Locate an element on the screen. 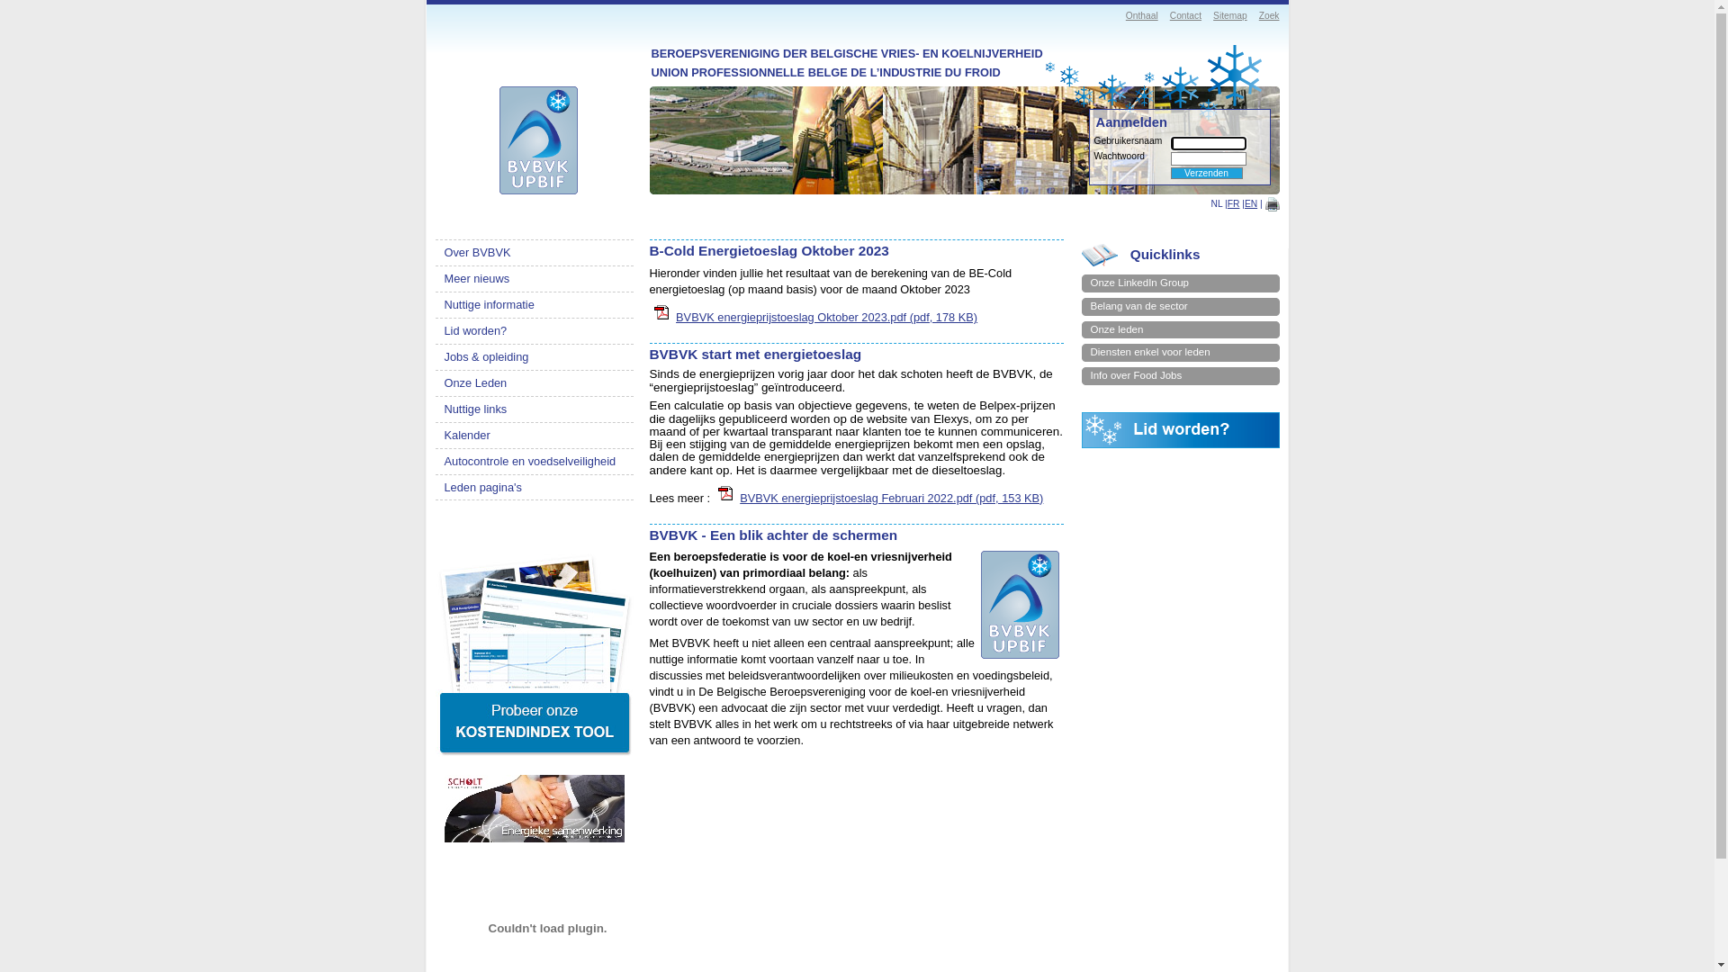 This screenshot has height=972, width=1728. Info over Food Jobs is located at coordinates (1181, 376).